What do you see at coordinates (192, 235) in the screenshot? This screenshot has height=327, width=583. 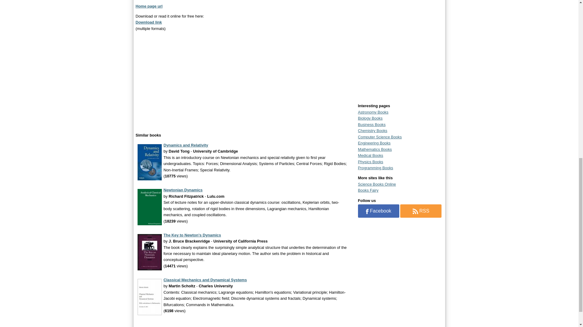 I see `The Key to Newton's Dynamics` at bounding box center [192, 235].